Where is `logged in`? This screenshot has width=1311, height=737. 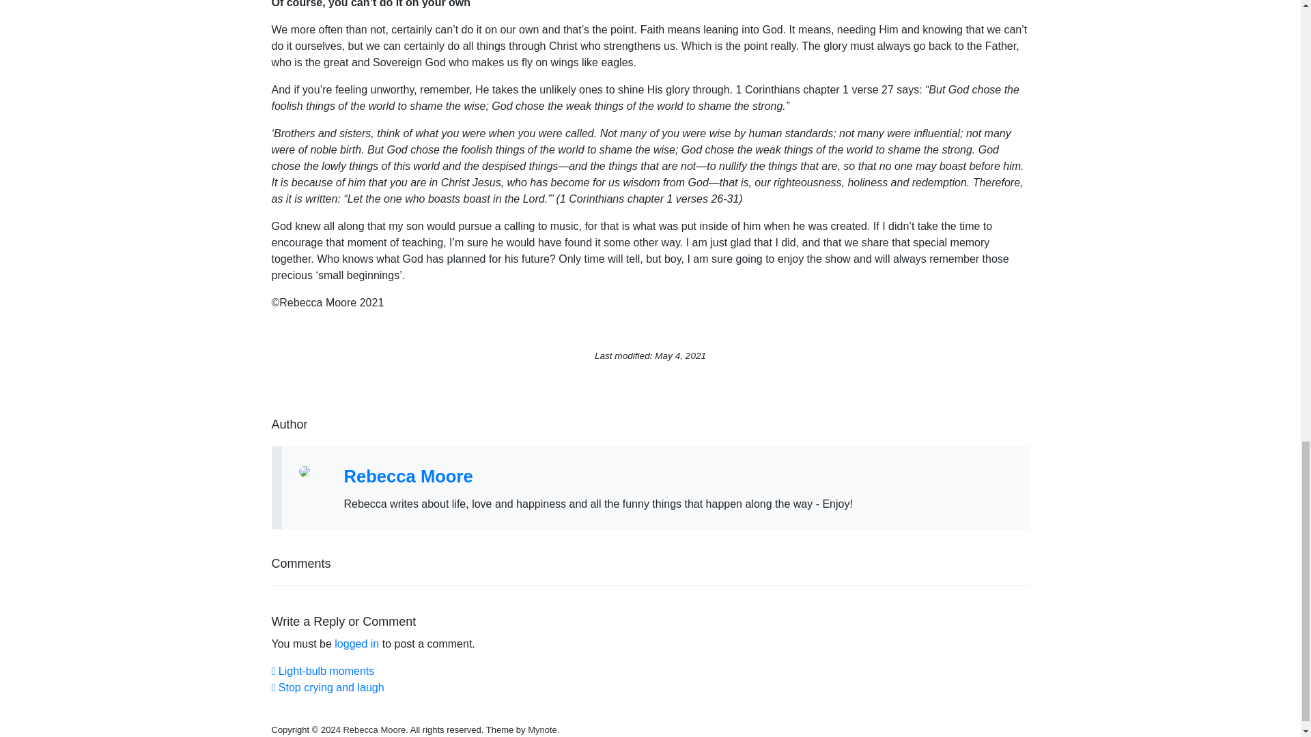
logged in is located at coordinates (356, 644).